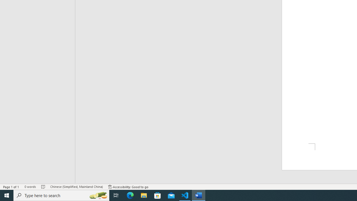 The image size is (357, 201). I want to click on Spelling and Grammar Check No Errors, so click(43, 186).